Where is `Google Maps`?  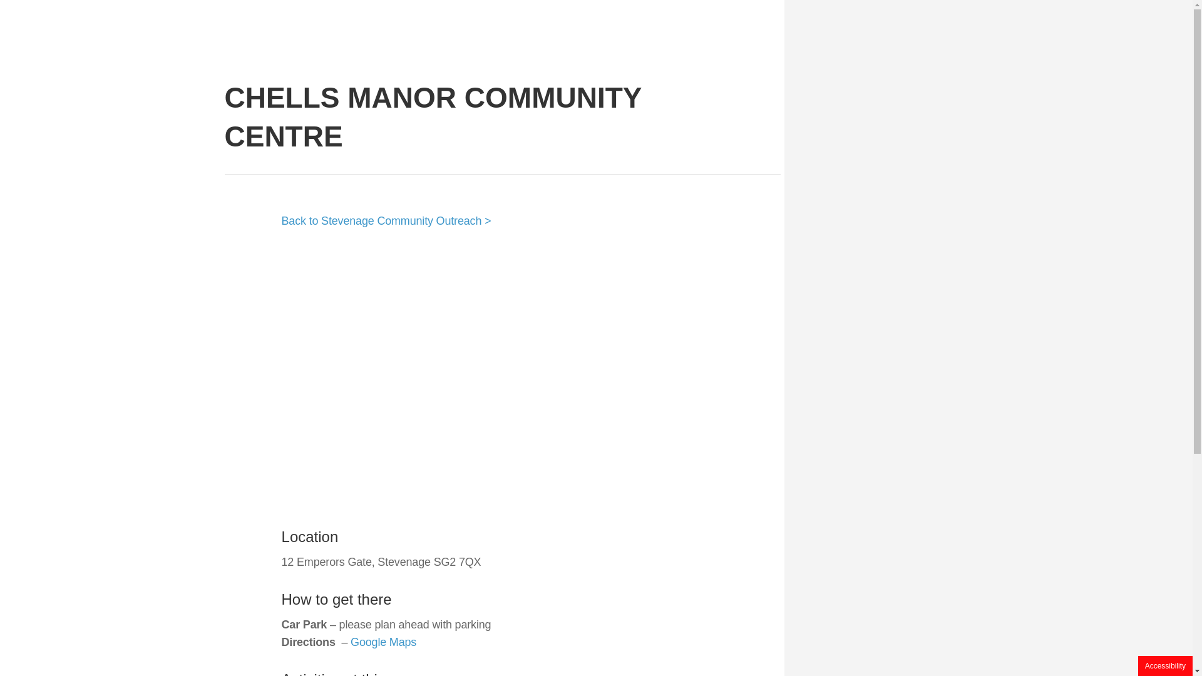 Google Maps is located at coordinates (383, 642).